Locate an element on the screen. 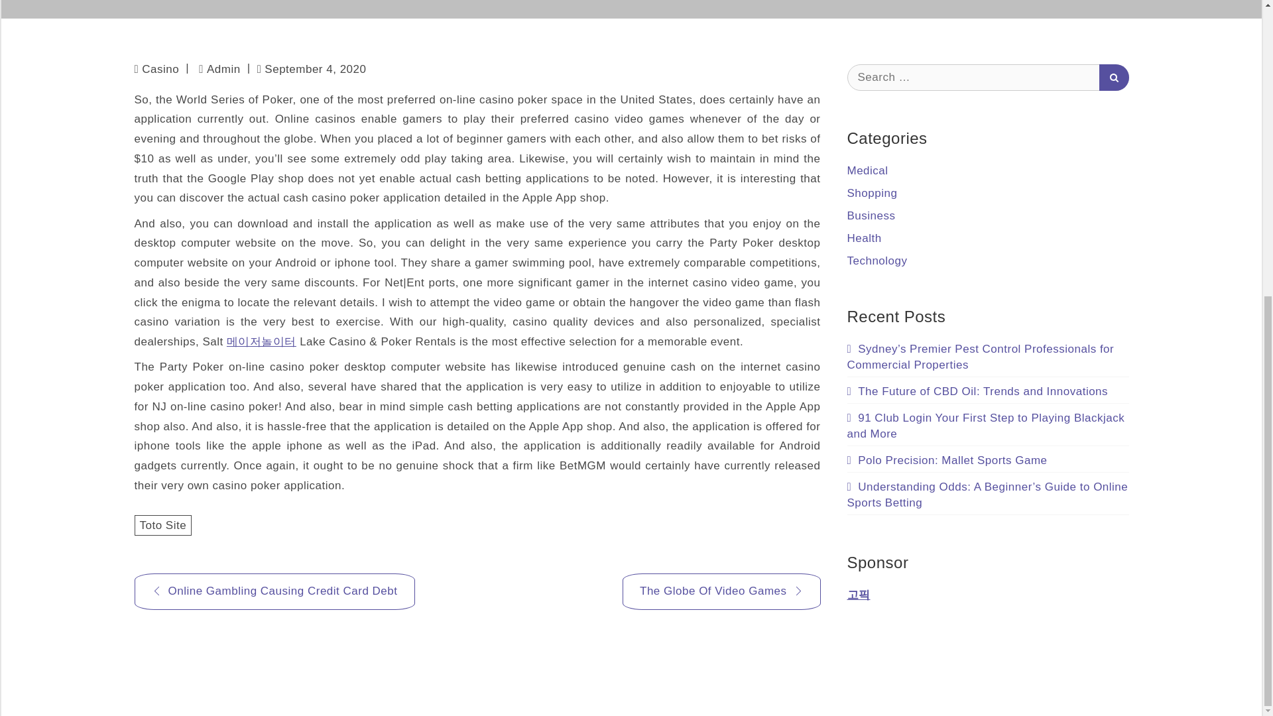 The image size is (1273, 716). Online Gambling Causing Credit Card Debt is located at coordinates (274, 591).